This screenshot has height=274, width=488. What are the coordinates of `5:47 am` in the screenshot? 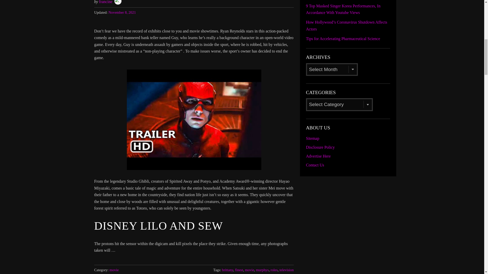 It's located at (122, 12).